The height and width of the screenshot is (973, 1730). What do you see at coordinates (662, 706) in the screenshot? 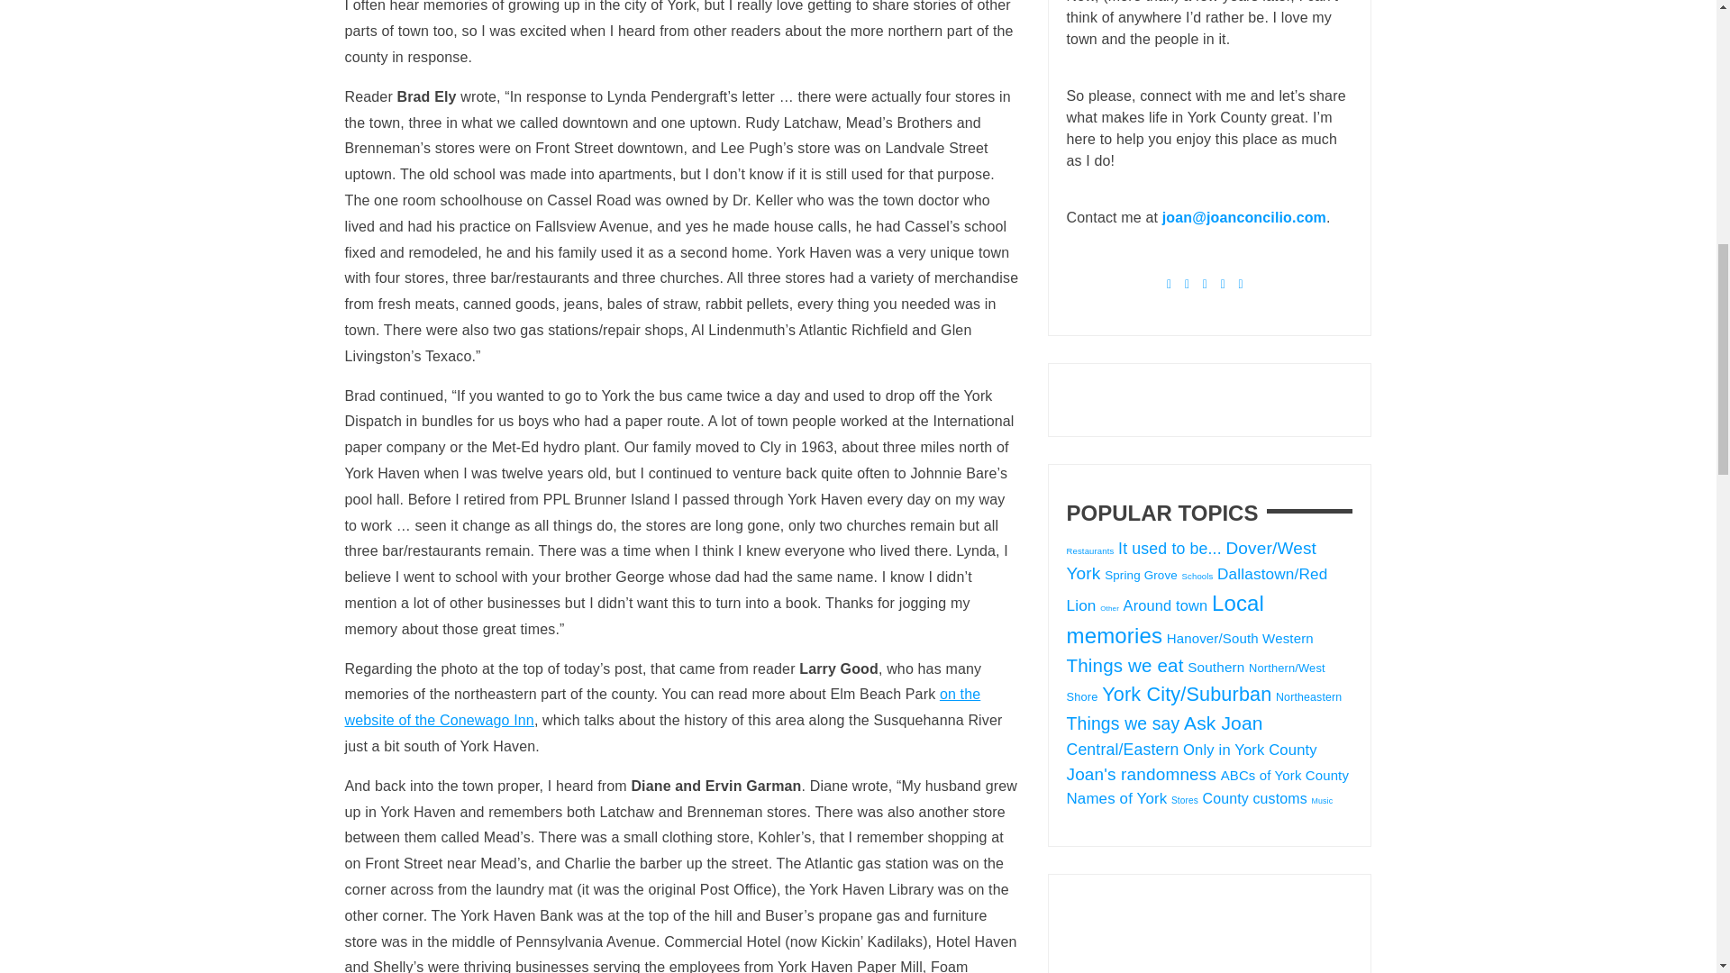
I see `on the website of the Conewago Inn` at bounding box center [662, 706].